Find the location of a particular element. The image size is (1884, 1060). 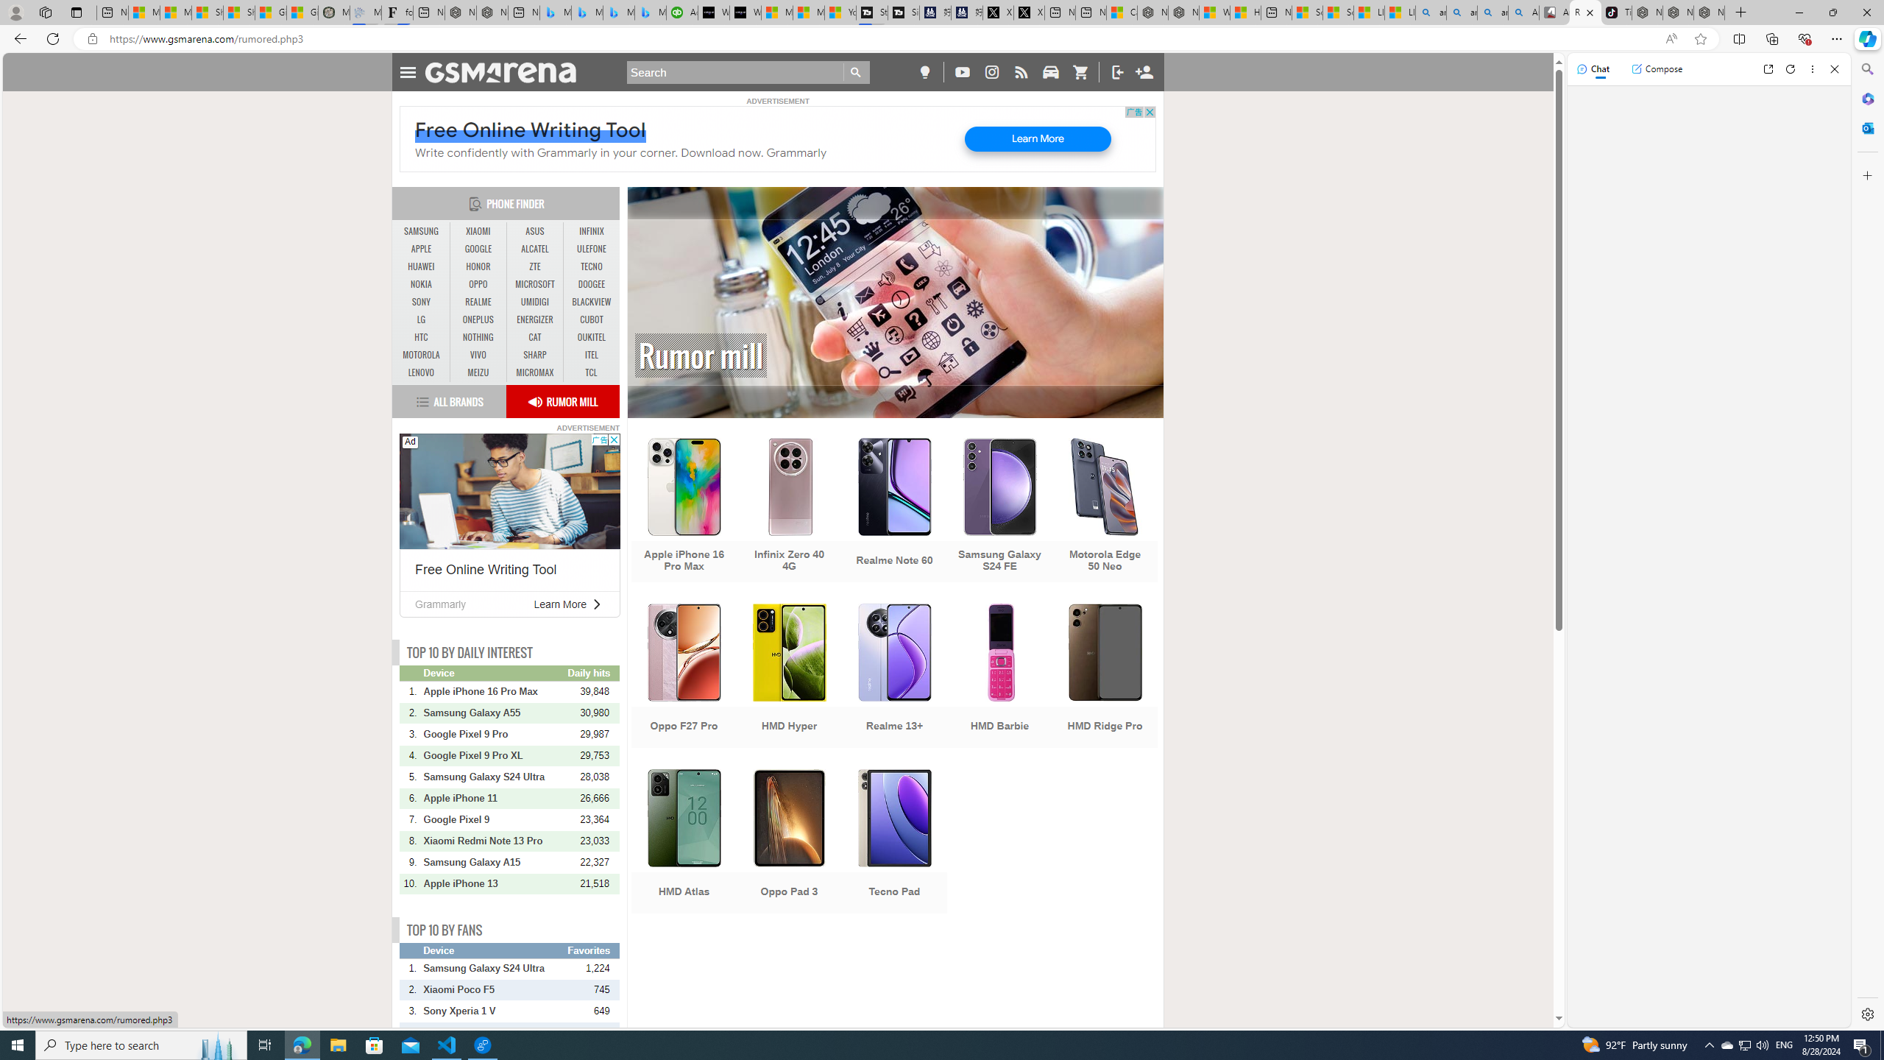

Microsoft Bing Travel - Shangri-La Hotel Bangkok is located at coordinates (651, 13).